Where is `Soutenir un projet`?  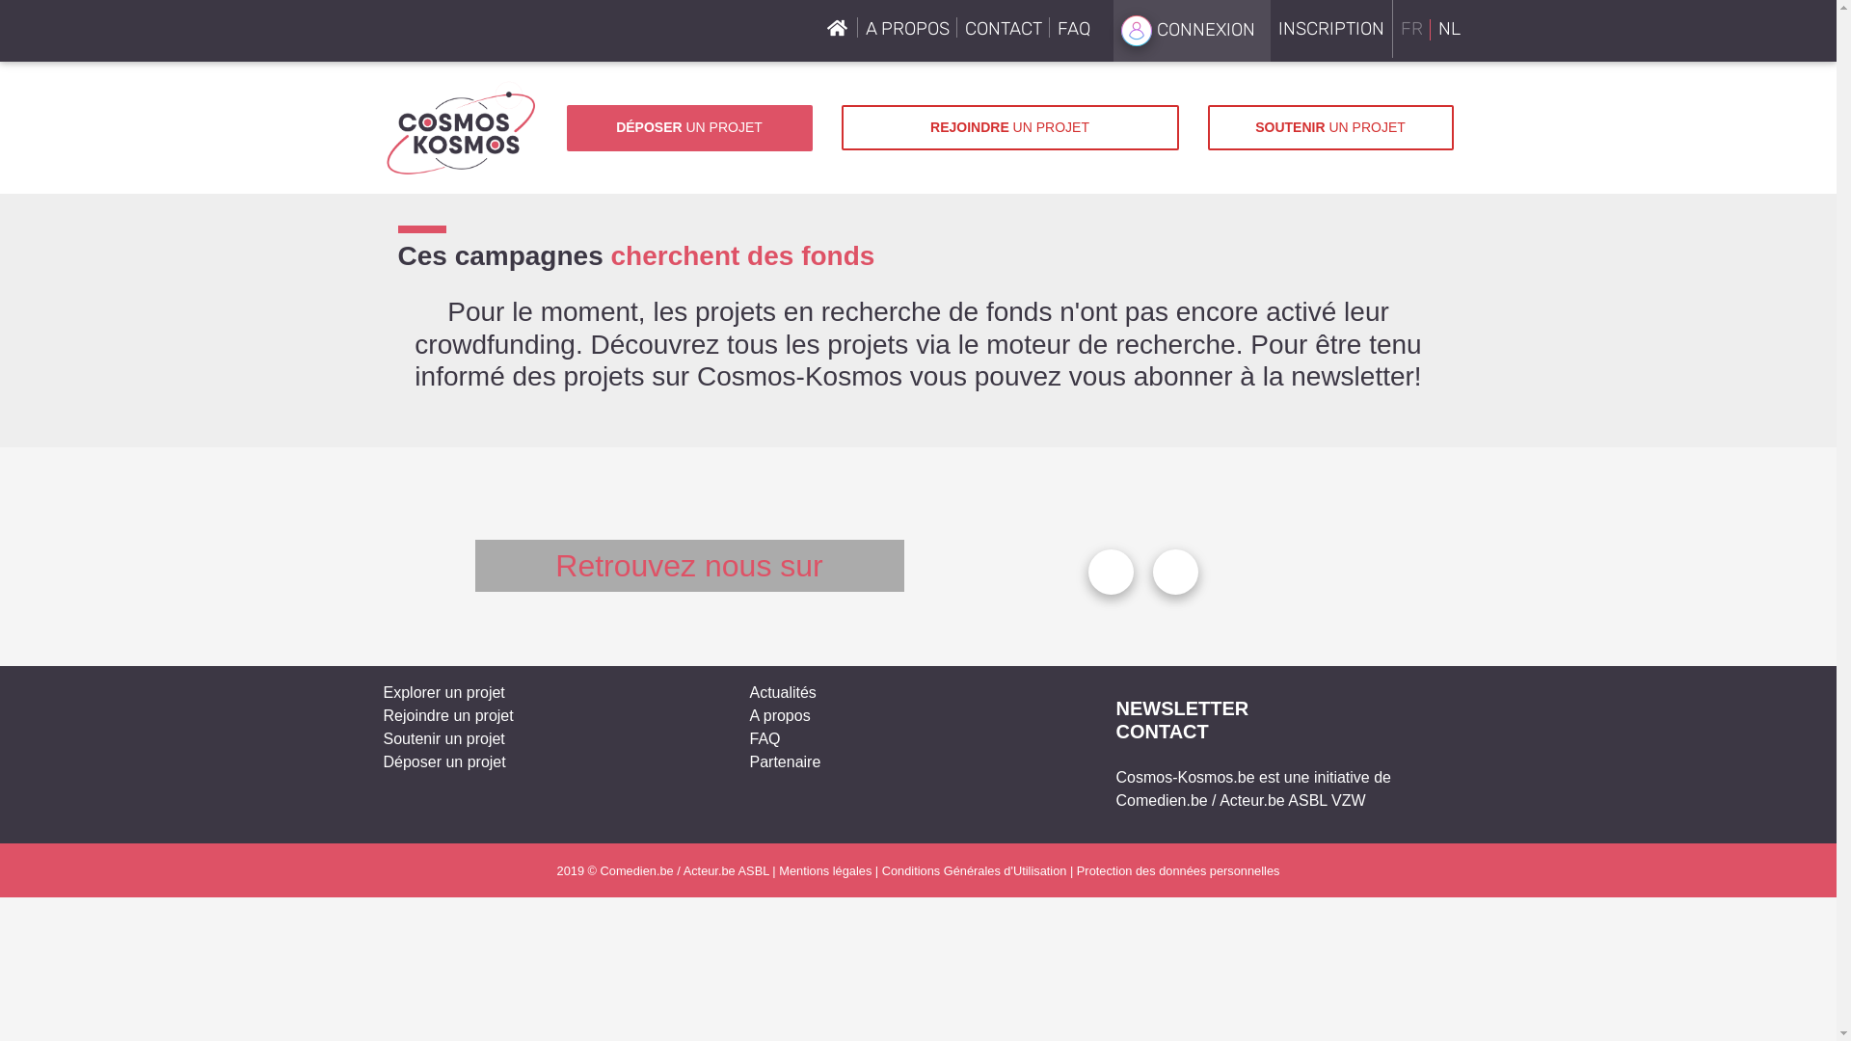 Soutenir un projet is located at coordinates (444, 738).